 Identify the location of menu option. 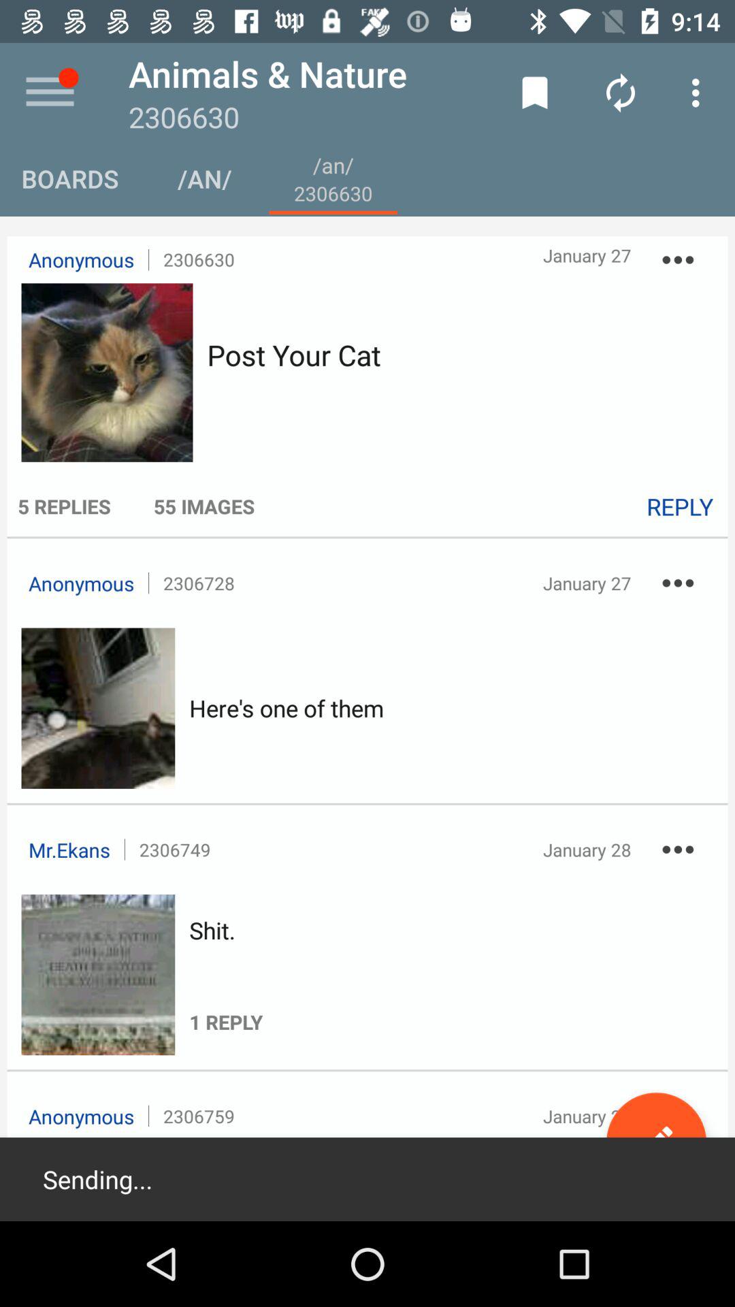
(50, 93).